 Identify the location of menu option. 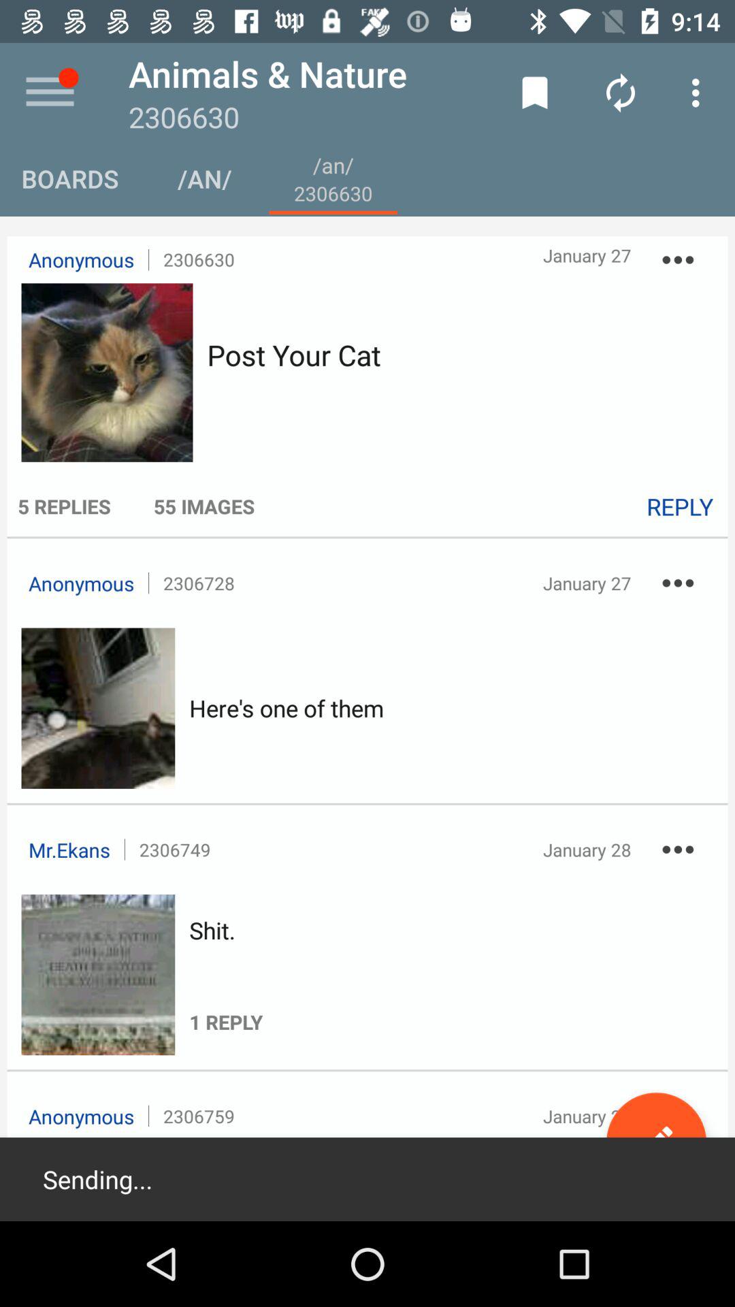
(50, 93).